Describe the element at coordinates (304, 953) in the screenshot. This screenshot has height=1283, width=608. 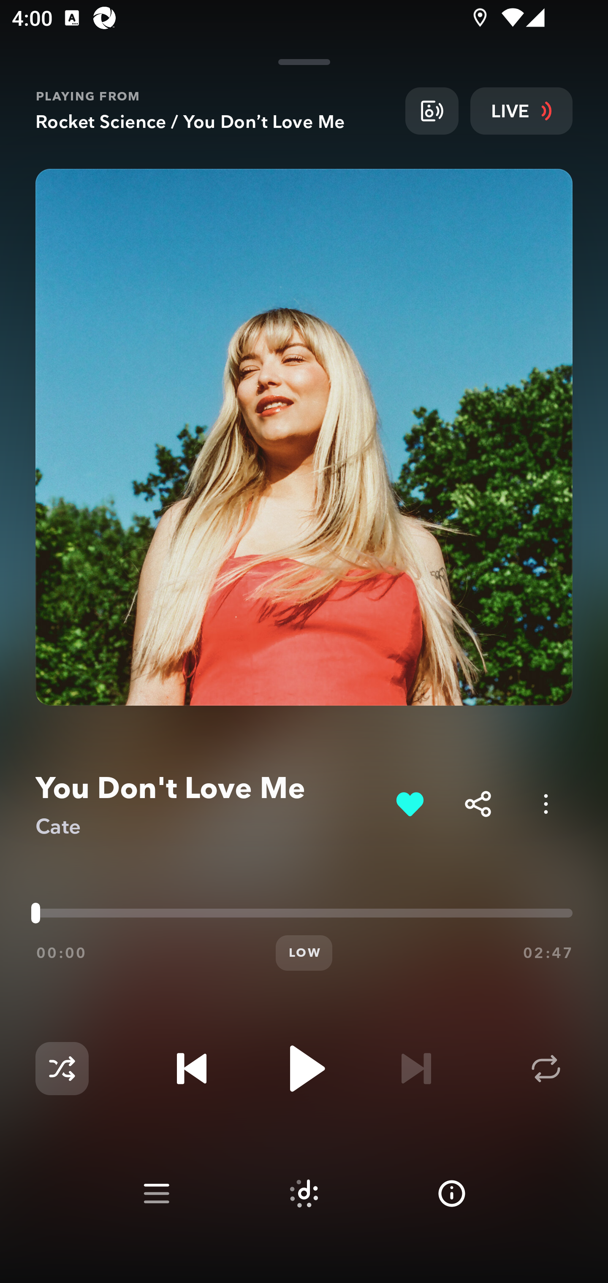
I see `LOW` at that location.